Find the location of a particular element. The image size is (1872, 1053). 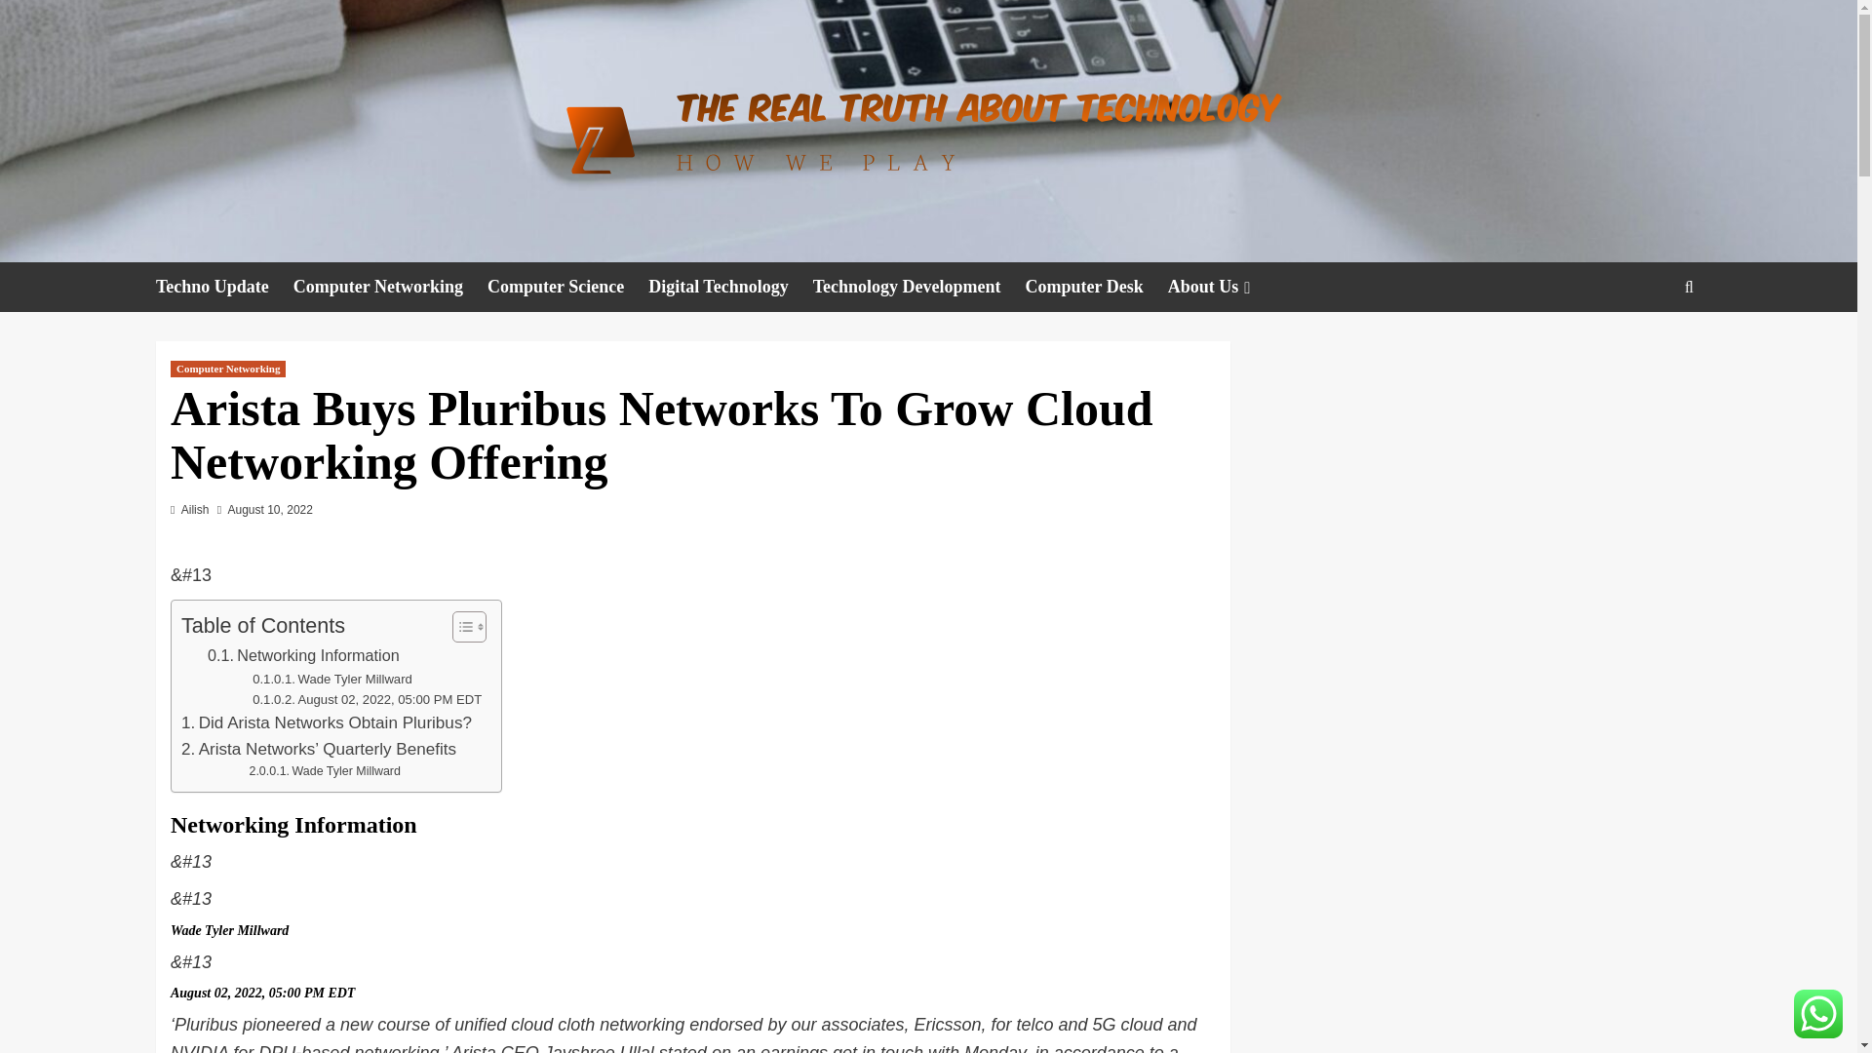

Computer Desk is located at coordinates (1097, 287).